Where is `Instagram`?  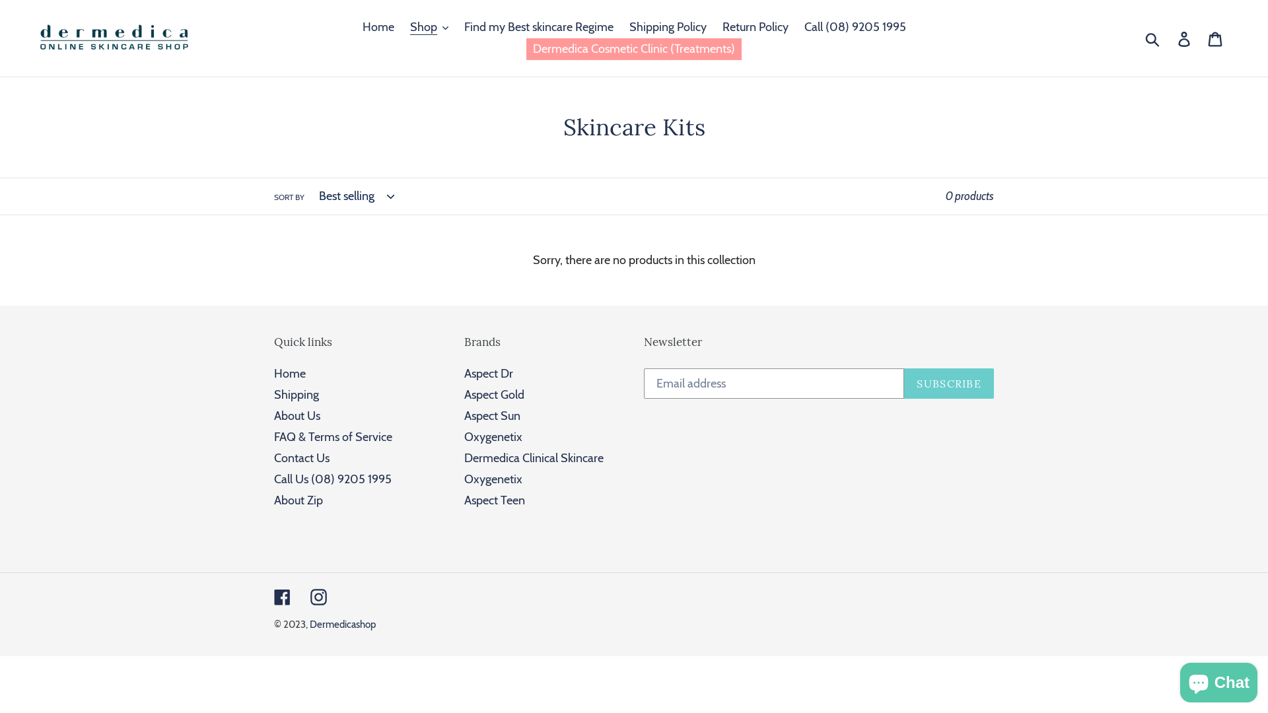 Instagram is located at coordinates (318, 595).